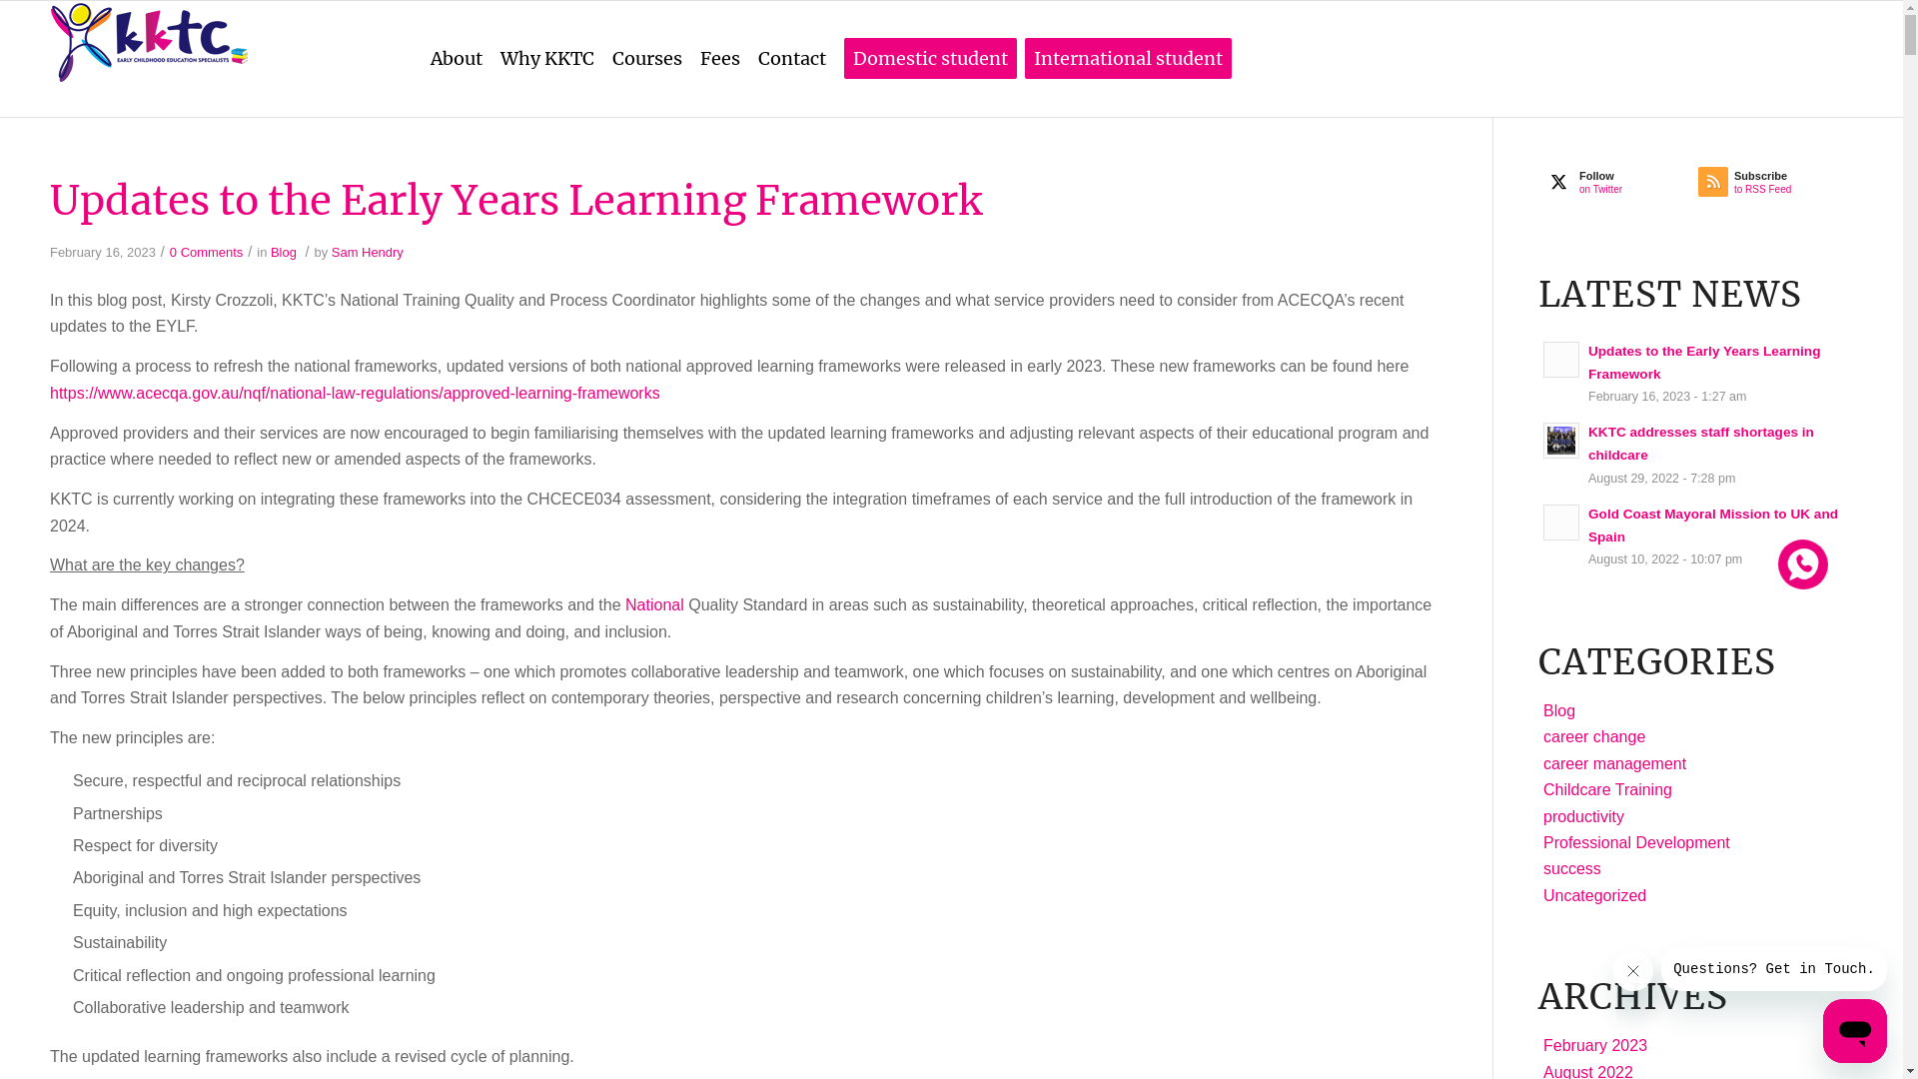 The width and height of the screenshot is (1918, 1079). I want to click on 0 Comments, so click(206, 252).